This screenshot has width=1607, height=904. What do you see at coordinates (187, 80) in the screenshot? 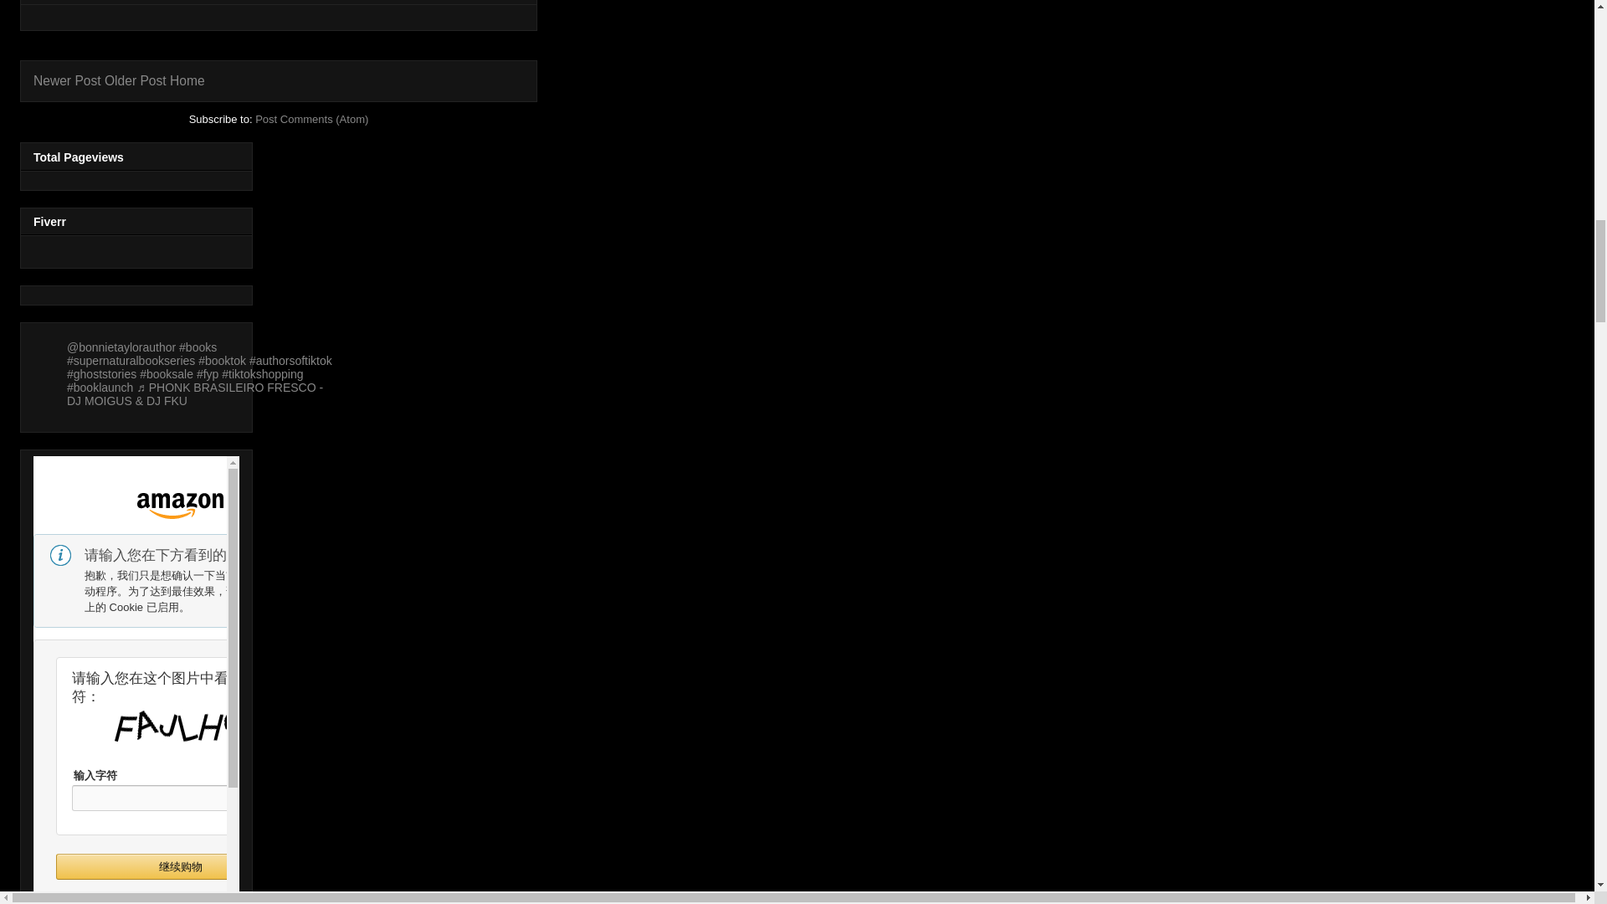
I see `Home` at bounding box center [187, 80].